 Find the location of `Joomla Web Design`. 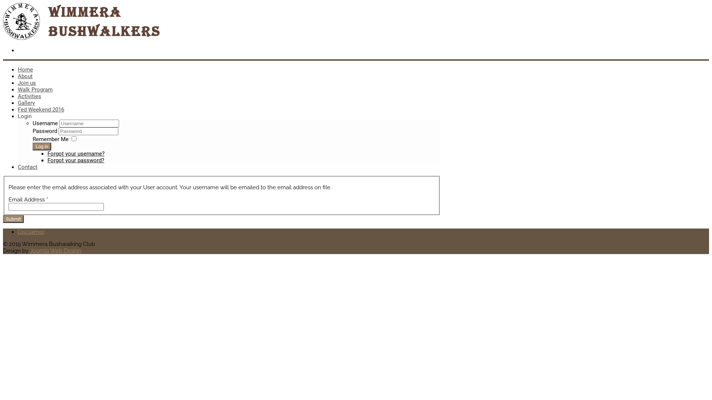

Joomla Web Design is located at coordinates (56, 251).